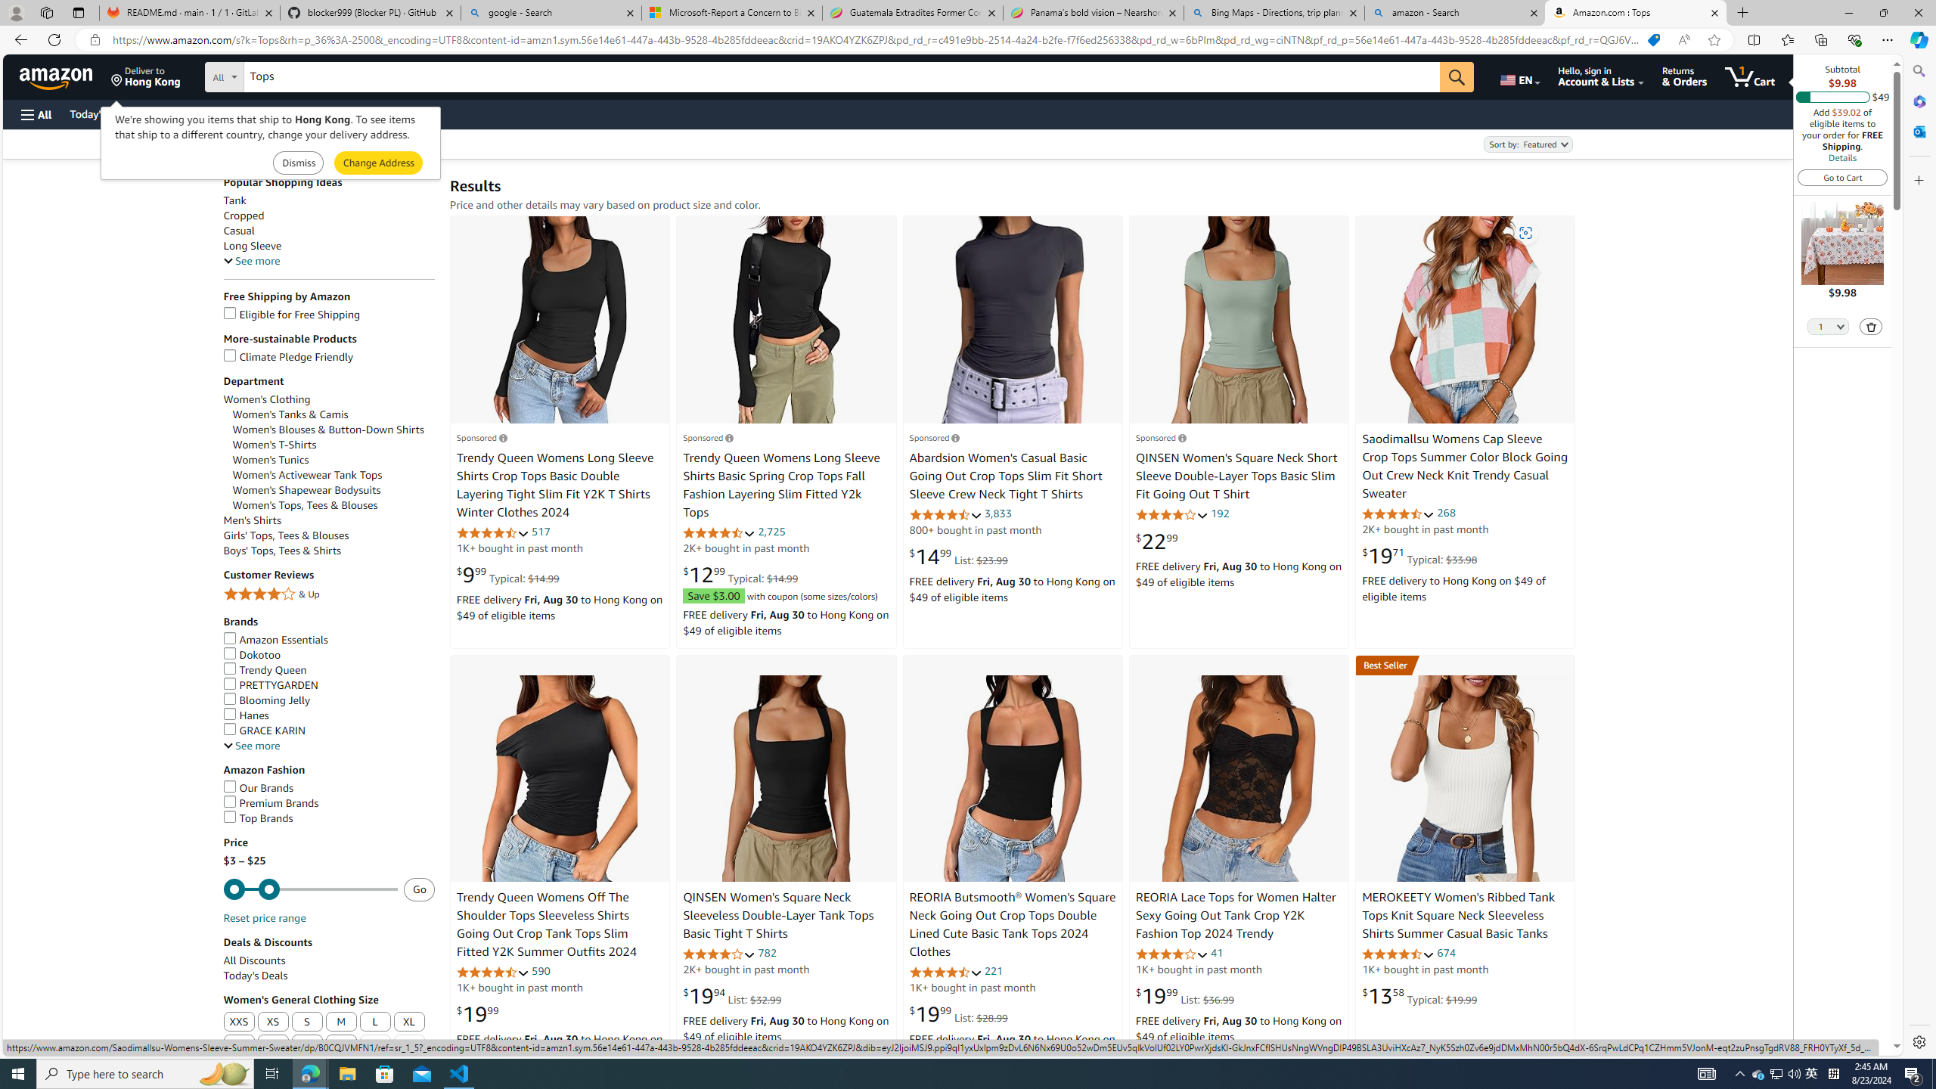  I want to click on Choose a language for shopping., so click(1519, 76).